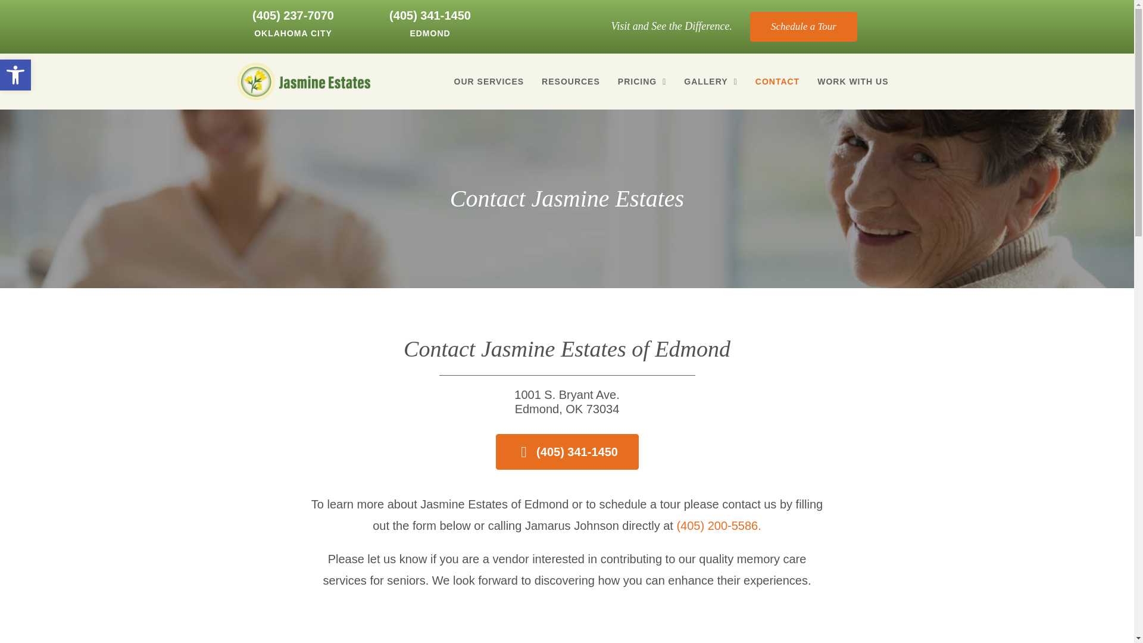  I want to click on OUR SERVICES, so click(711, 81).